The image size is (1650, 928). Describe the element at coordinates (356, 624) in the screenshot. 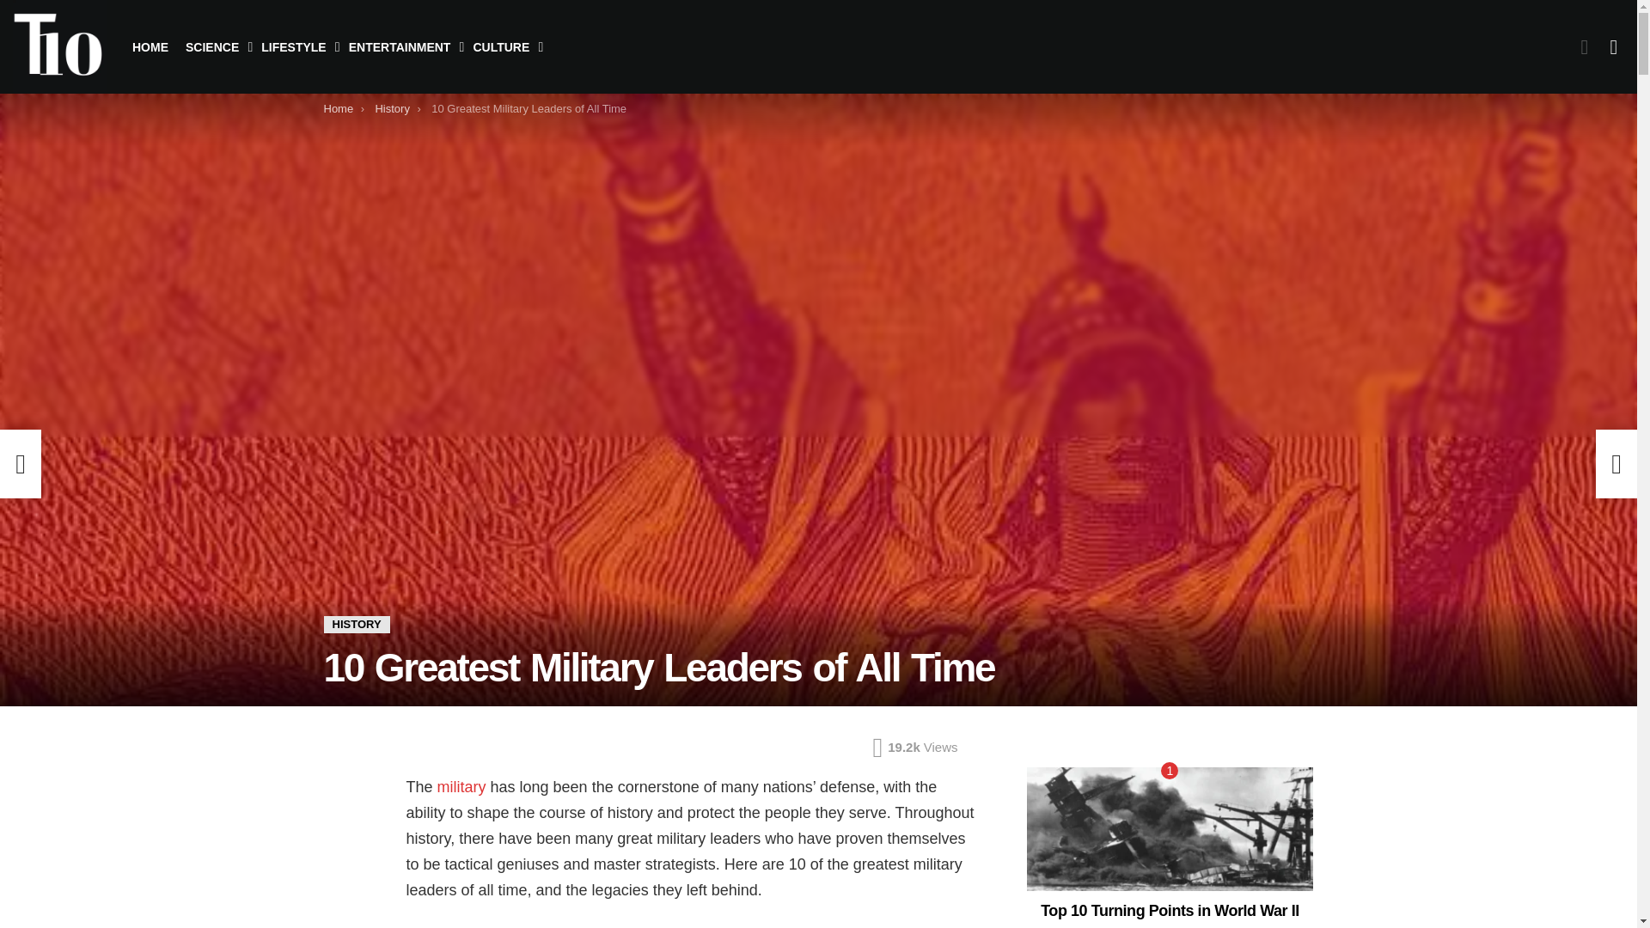

I see `HISTORY` at that location.